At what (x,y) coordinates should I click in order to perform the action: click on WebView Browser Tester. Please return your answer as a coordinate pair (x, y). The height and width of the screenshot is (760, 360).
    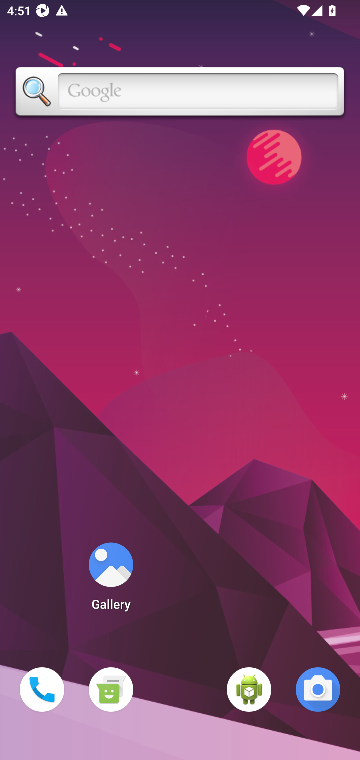
    Looking at the image, I should click on (249, 689).